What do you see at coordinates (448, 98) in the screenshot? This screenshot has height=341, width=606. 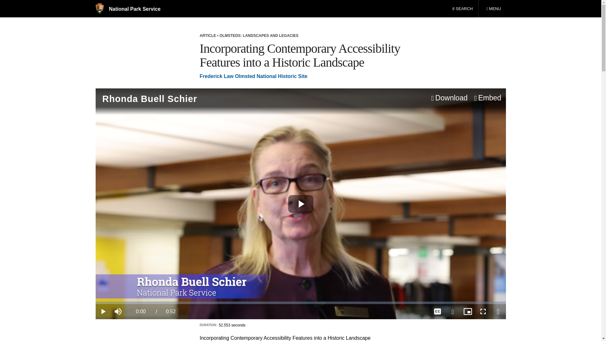 I see `Download` at bounding box center [448, 98].